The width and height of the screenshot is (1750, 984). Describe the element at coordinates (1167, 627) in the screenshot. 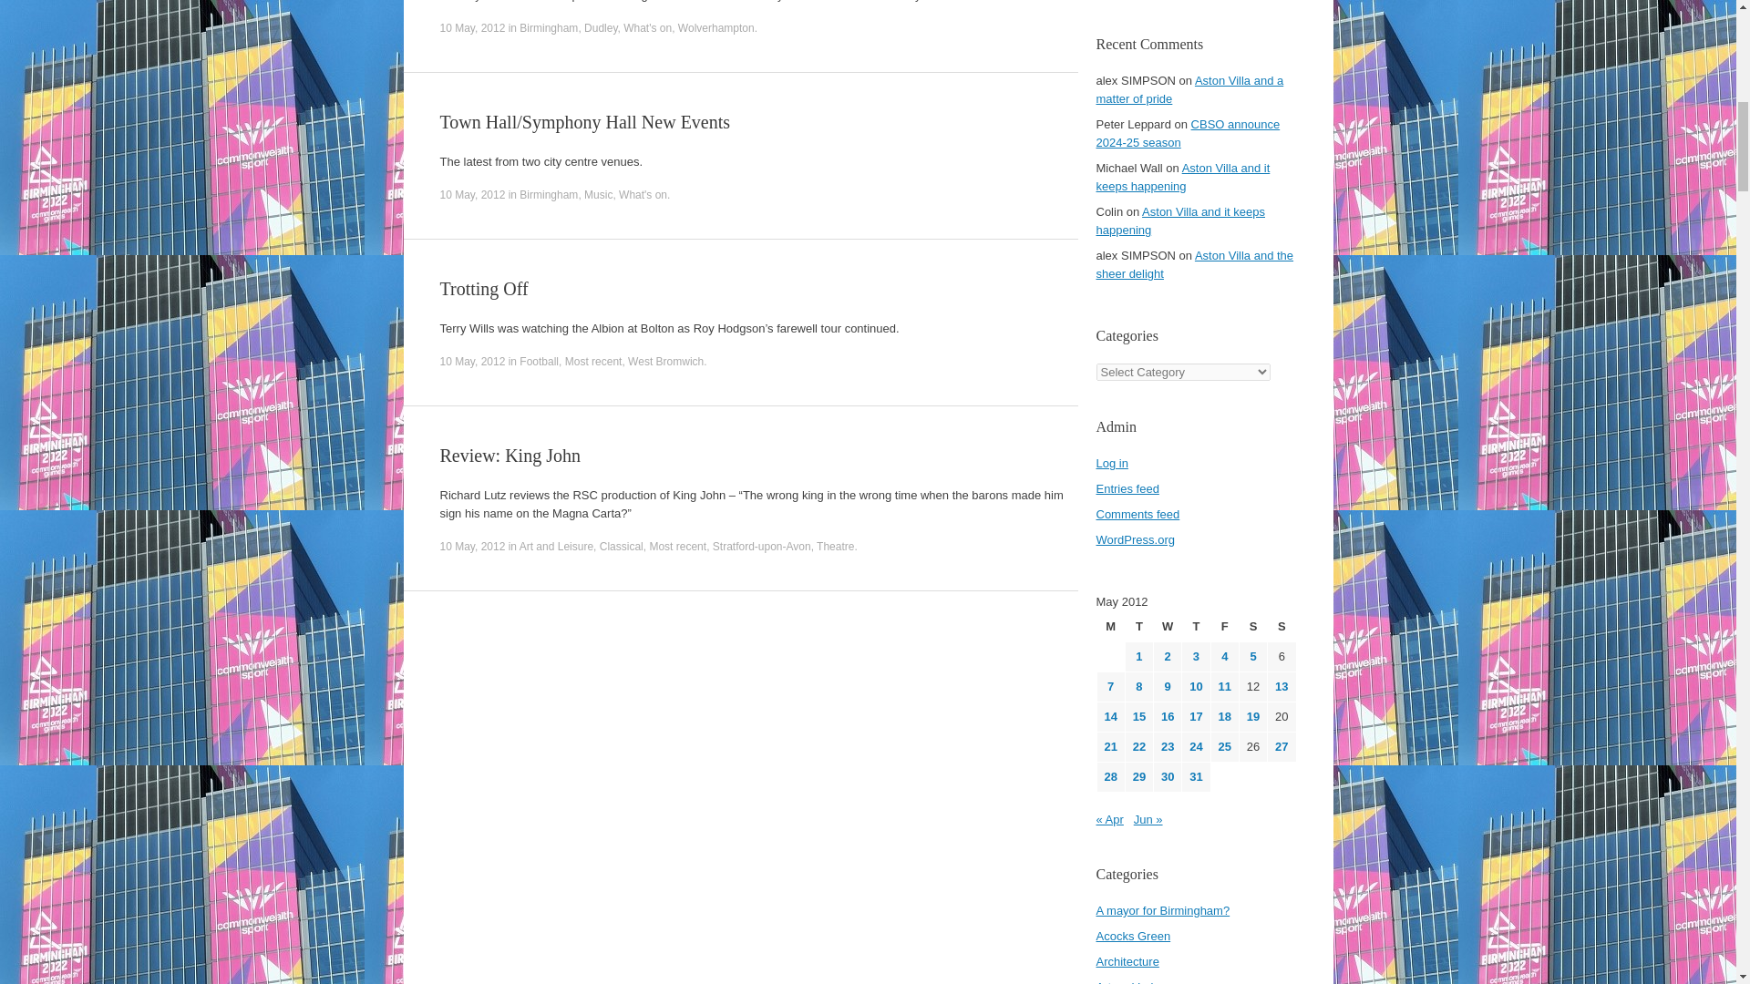

I see `Wednesday` at that location.